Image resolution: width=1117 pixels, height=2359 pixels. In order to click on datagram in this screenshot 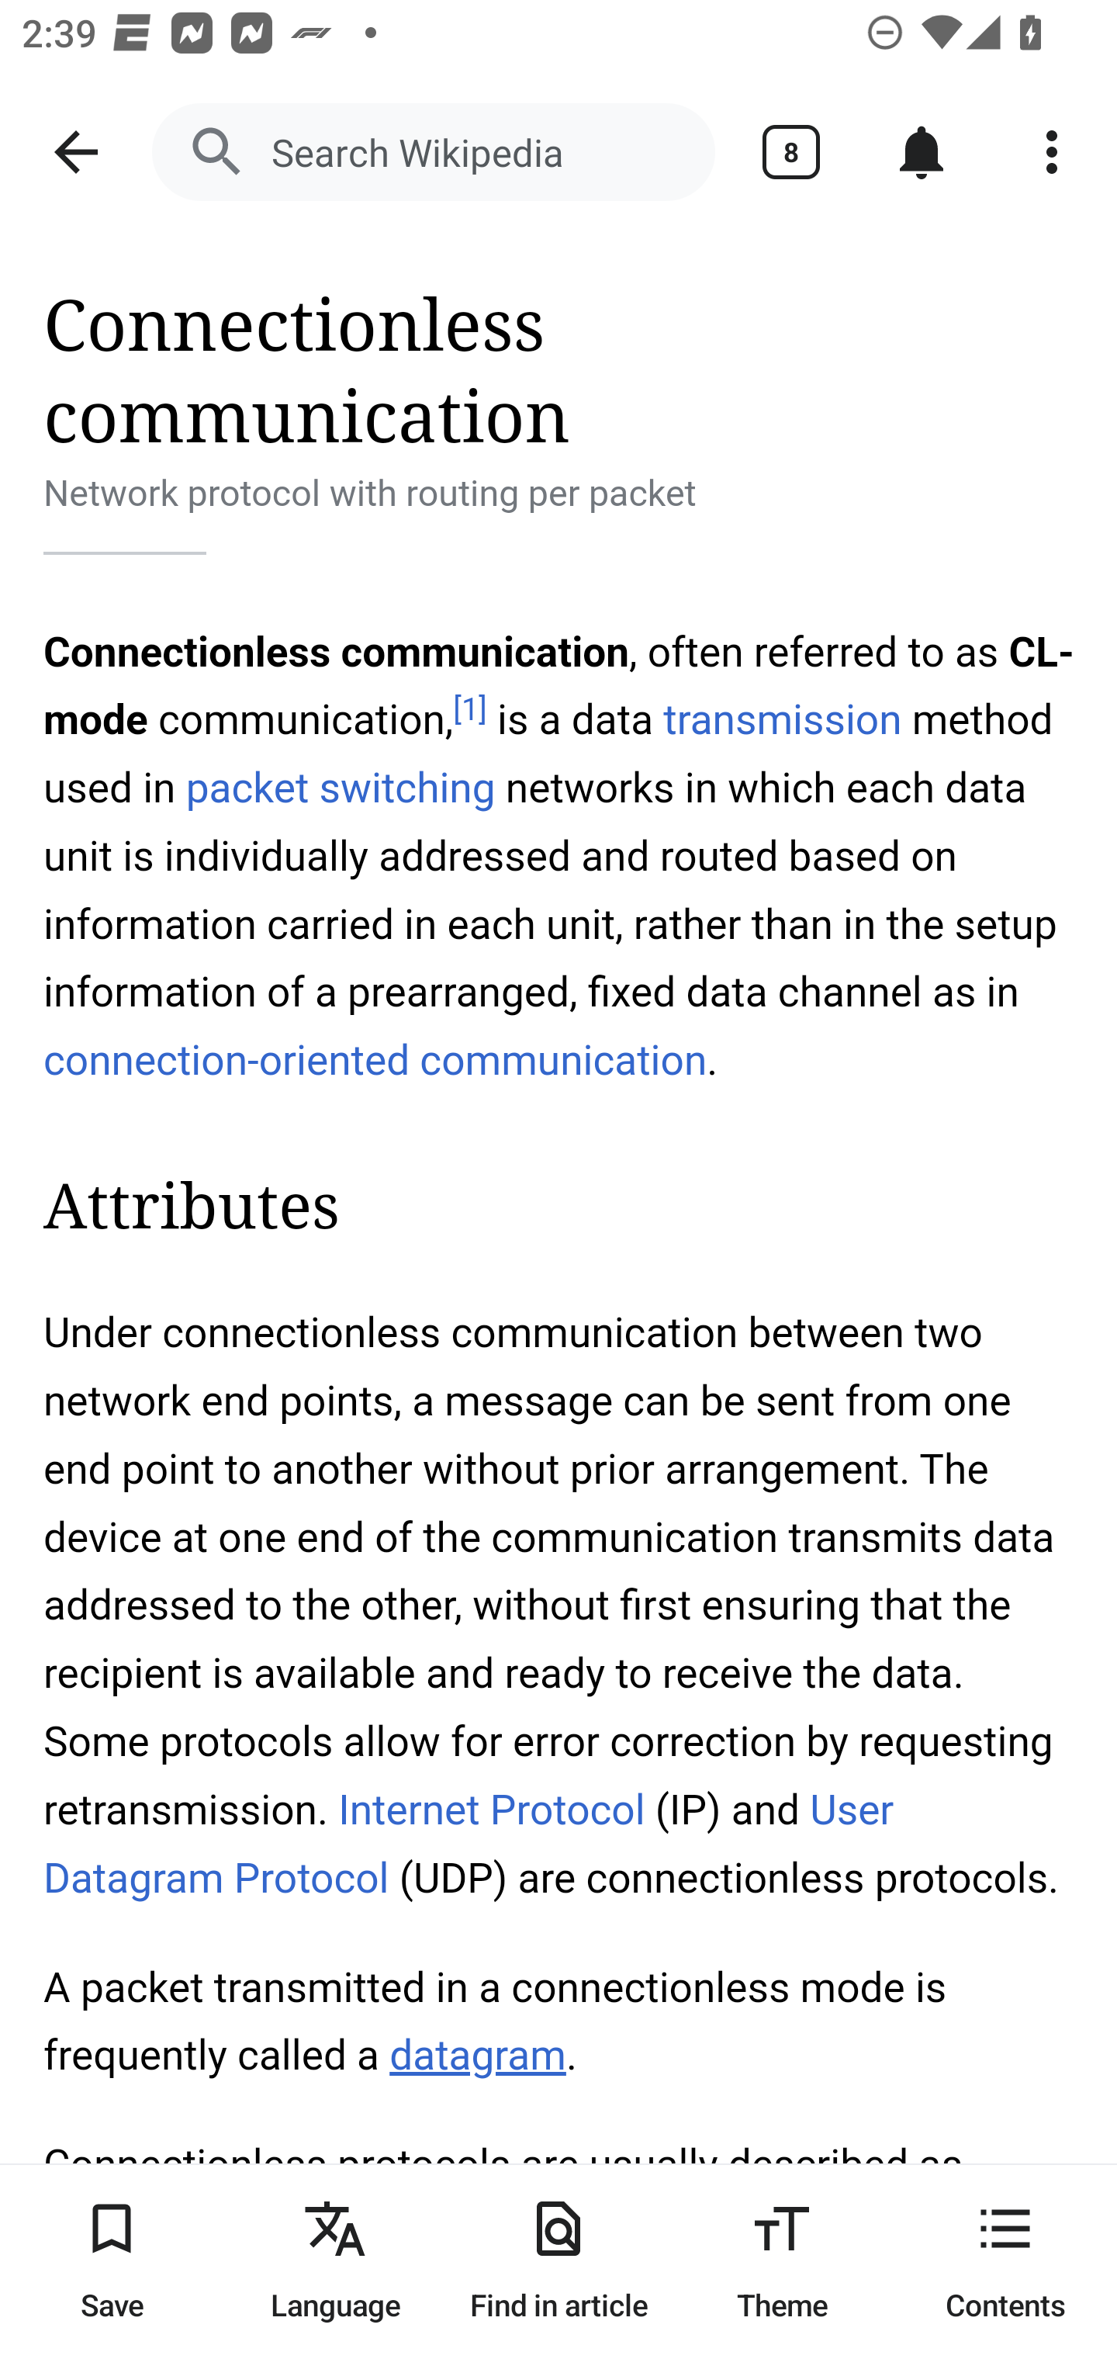, I will do `click(477, 2056)`.